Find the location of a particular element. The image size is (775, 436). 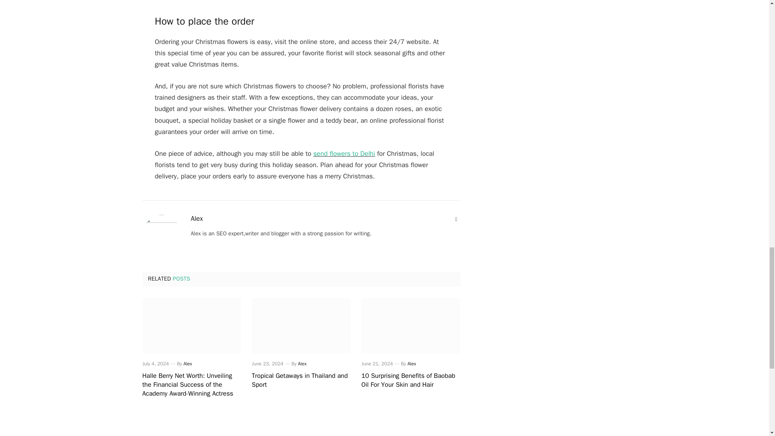

Alex is located at coordinates (188, 364).